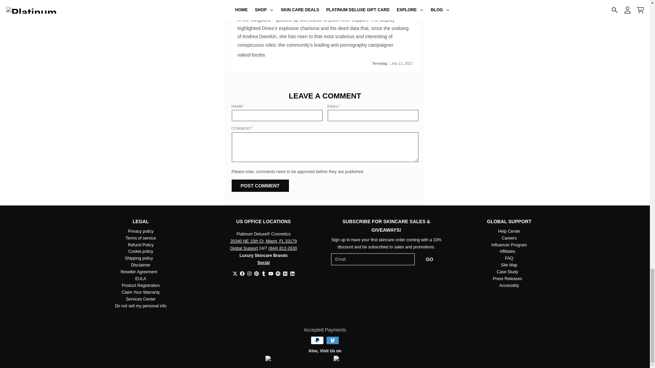 Image resolution: width=655 pixels, height=368 pixels. I want to click on Spotify - Platinum Deluxe Cosmetics, so click(278, 273).